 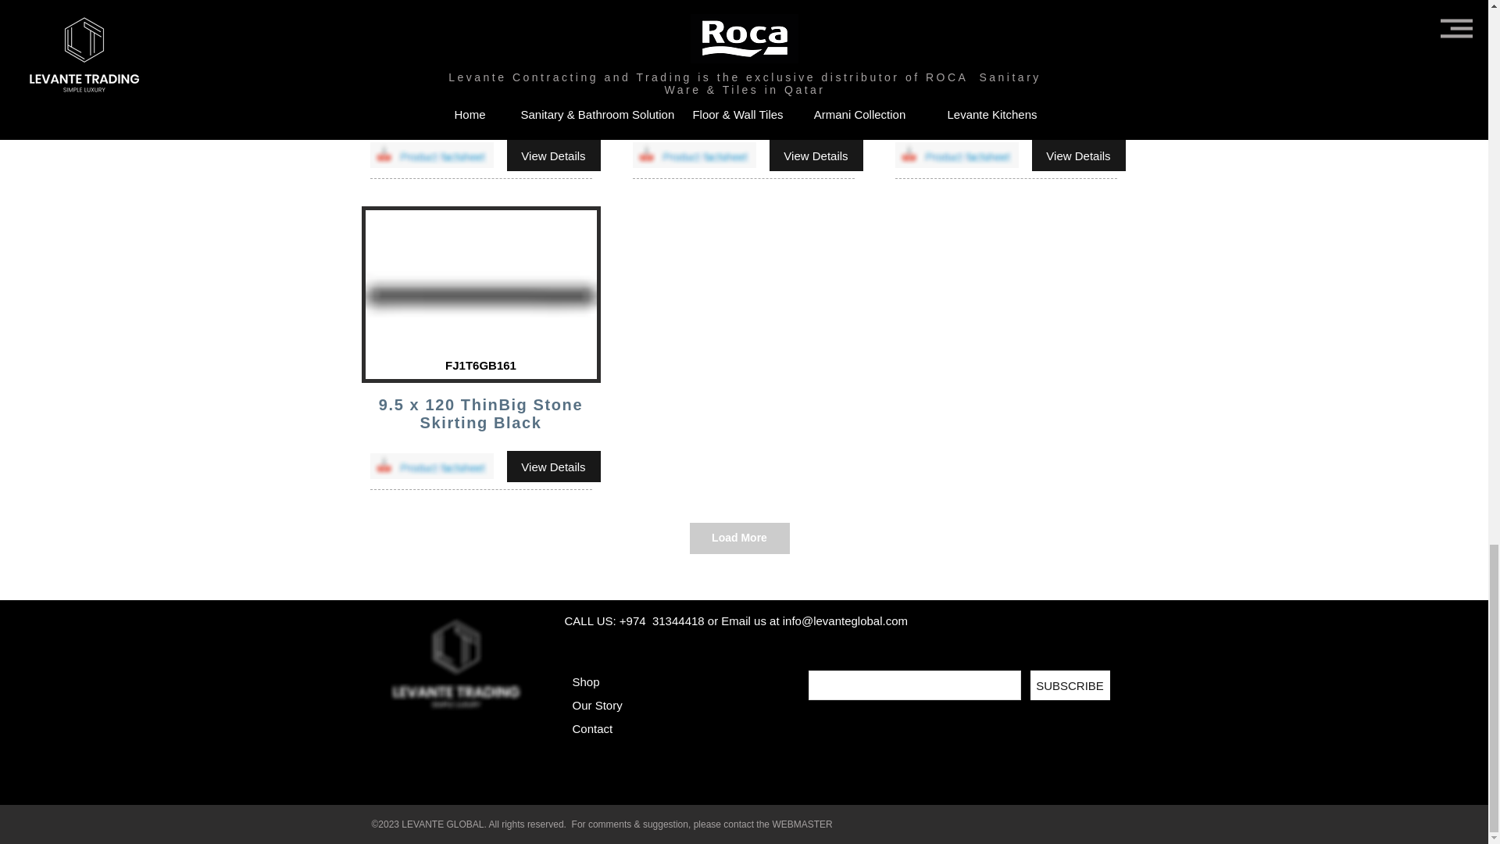 What do you see at coordinates (553, 156) in the screenshot?
I see `View Details` at bounding box center [553, 156].